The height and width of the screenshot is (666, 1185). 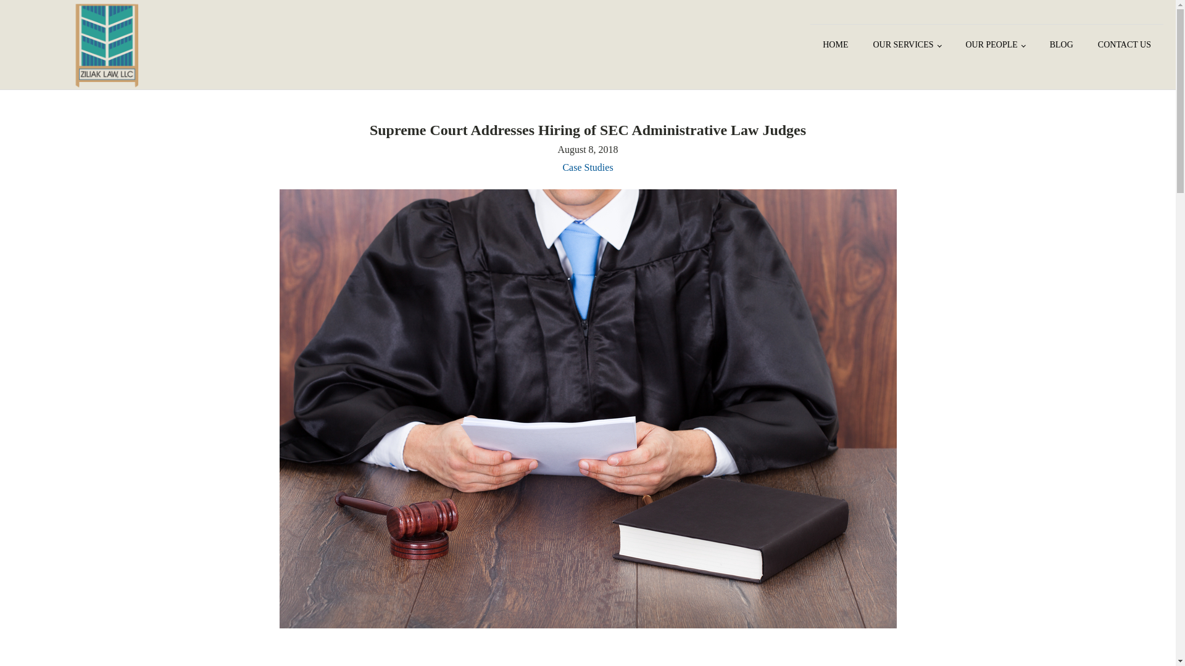 I want to click on OUR PEOPLE, so click(x=995, y=44).